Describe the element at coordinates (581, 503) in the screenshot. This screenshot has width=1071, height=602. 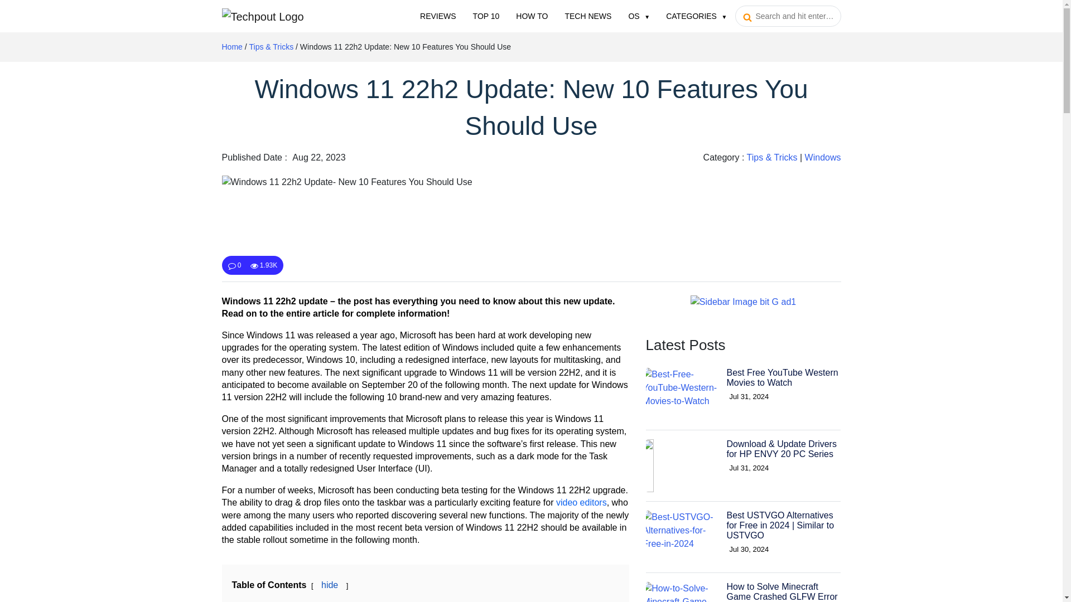
I see `video editors` at that location.